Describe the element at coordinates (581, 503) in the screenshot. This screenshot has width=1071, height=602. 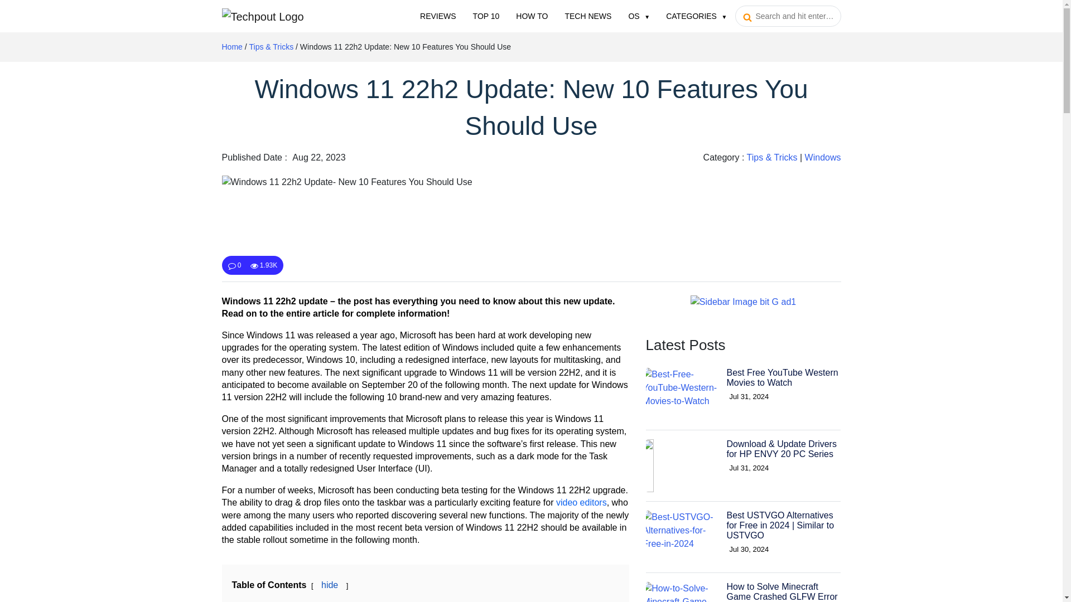
I see `video editors` at that location.